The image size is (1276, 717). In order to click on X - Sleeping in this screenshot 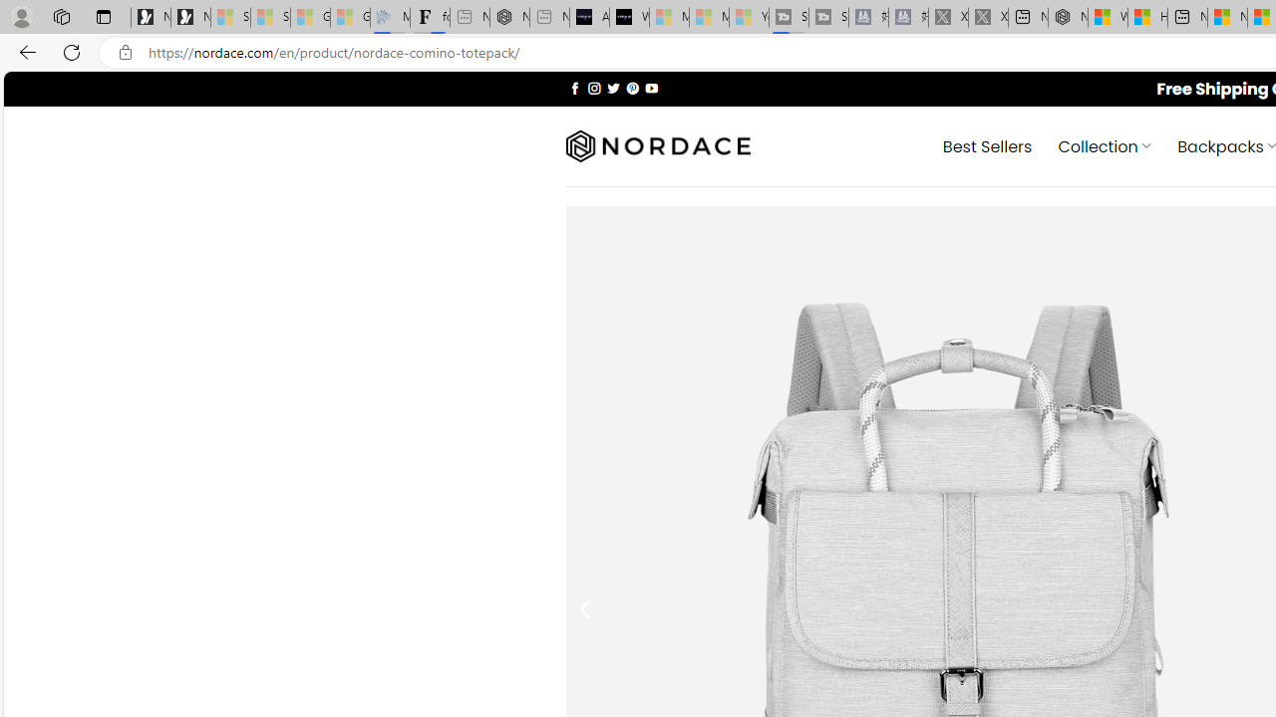, I will do `click(988, 18)`.